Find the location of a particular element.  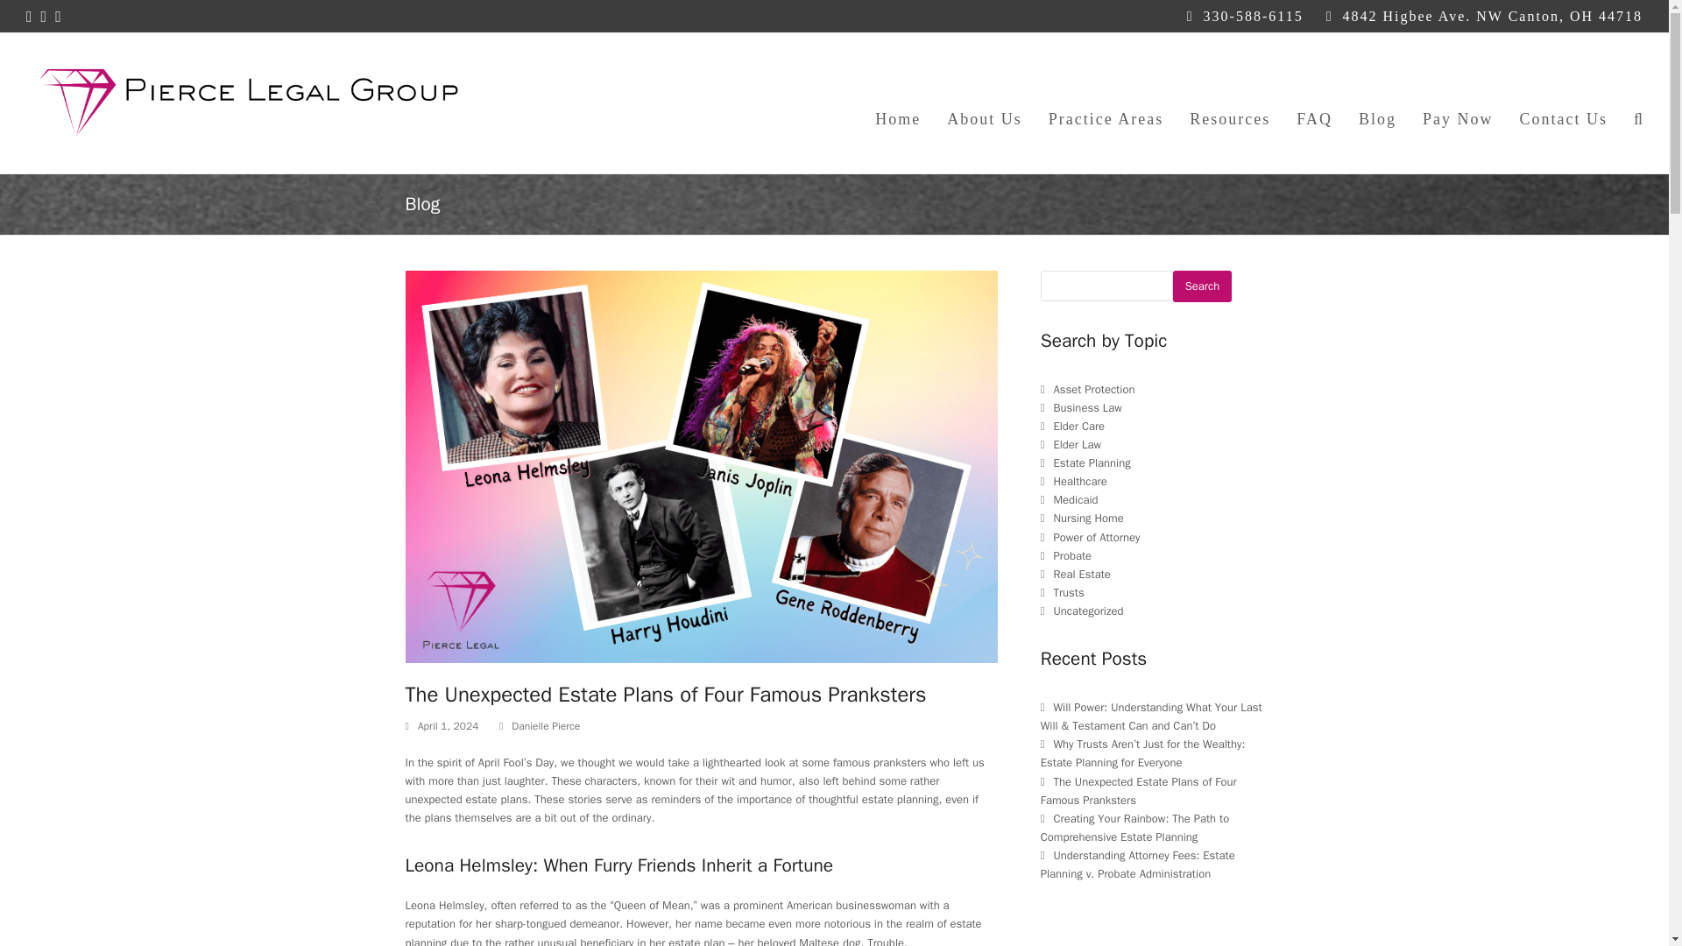

About Us is located at coordinates (985, 102).